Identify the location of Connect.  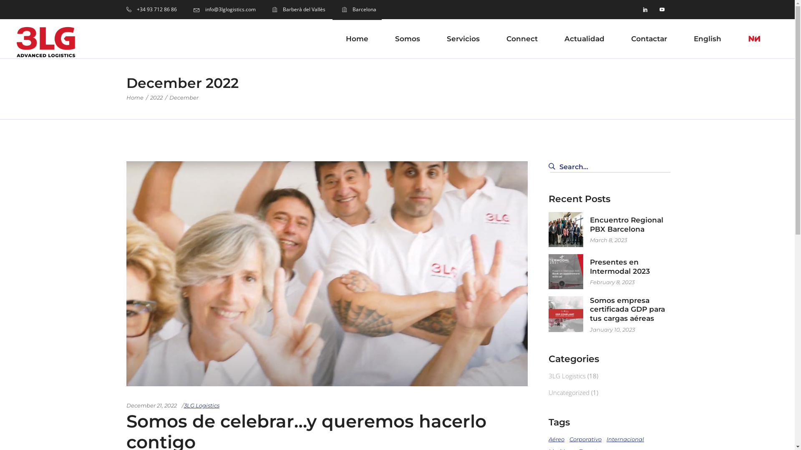
(522, 39).